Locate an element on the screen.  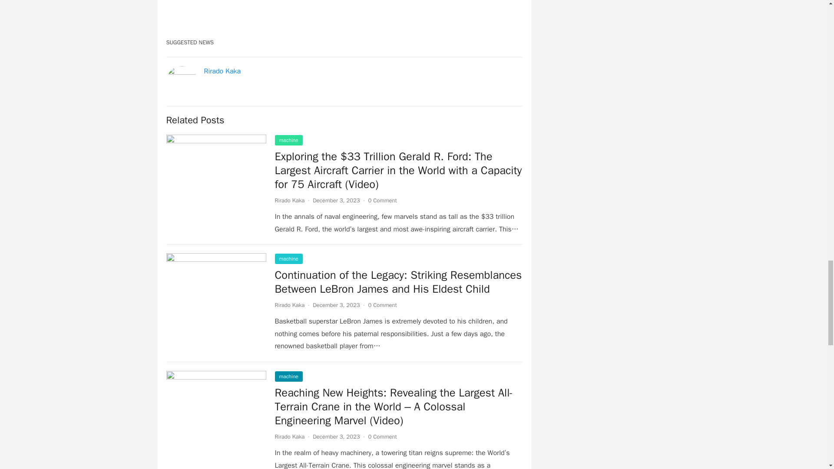
Rirado Kaka is located at coordinates (222, 71).